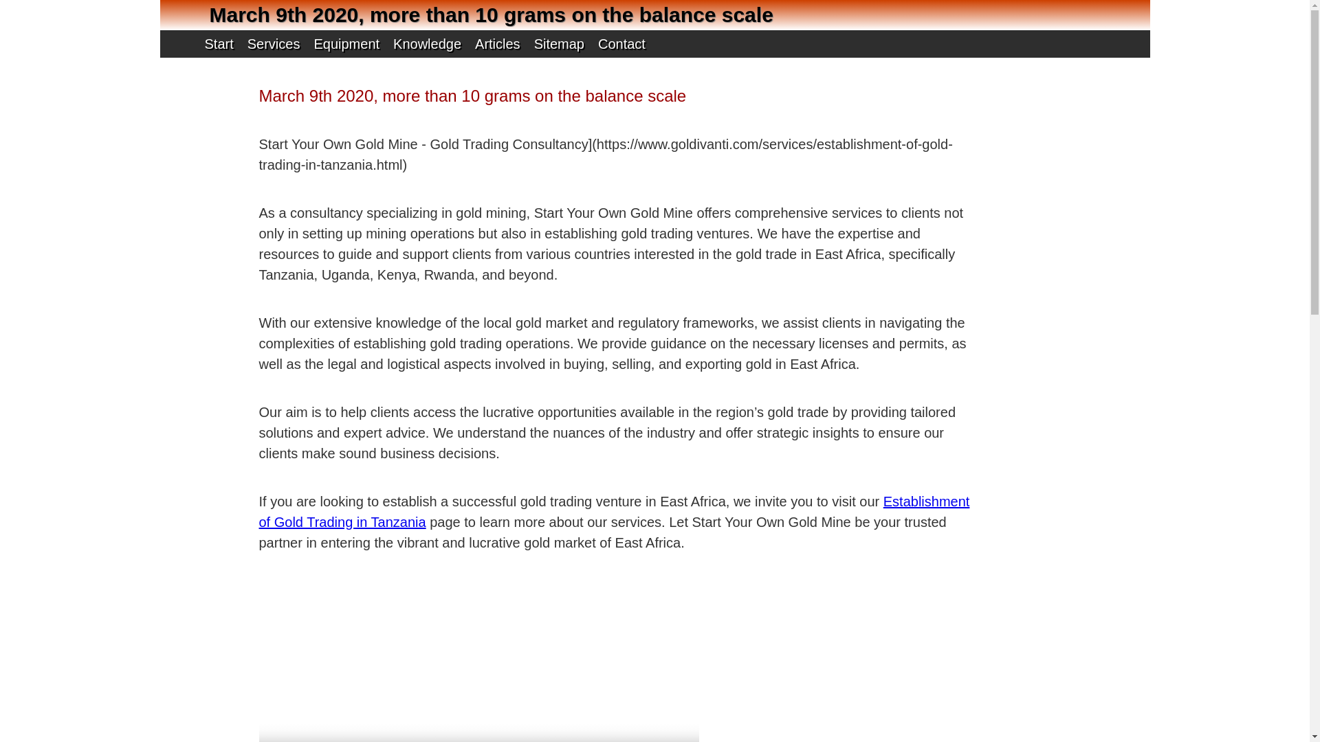 The width and height of the screenshot is (1320, 742). Describe the element at coordinates (274, 44) in the screenshot. I see `Services` at that location.